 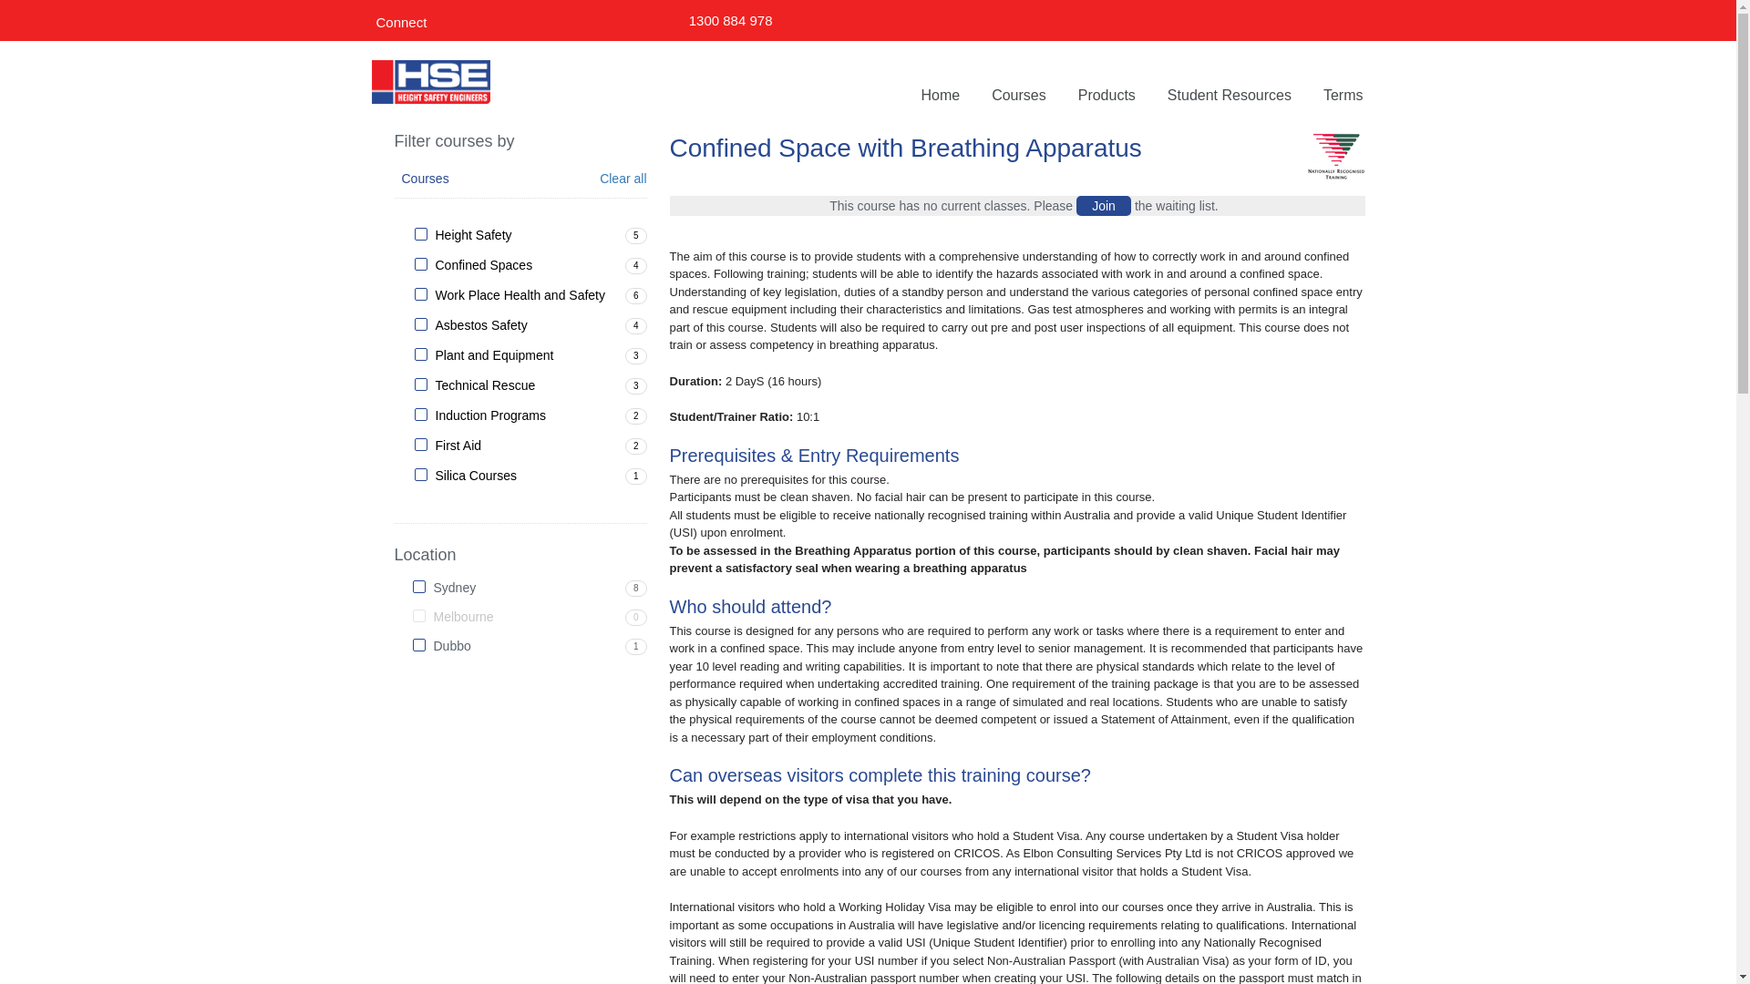 What do you see at coordinates (1104, 206) in the screenshot?
I see `Join` at bounding box center [1104, 206].